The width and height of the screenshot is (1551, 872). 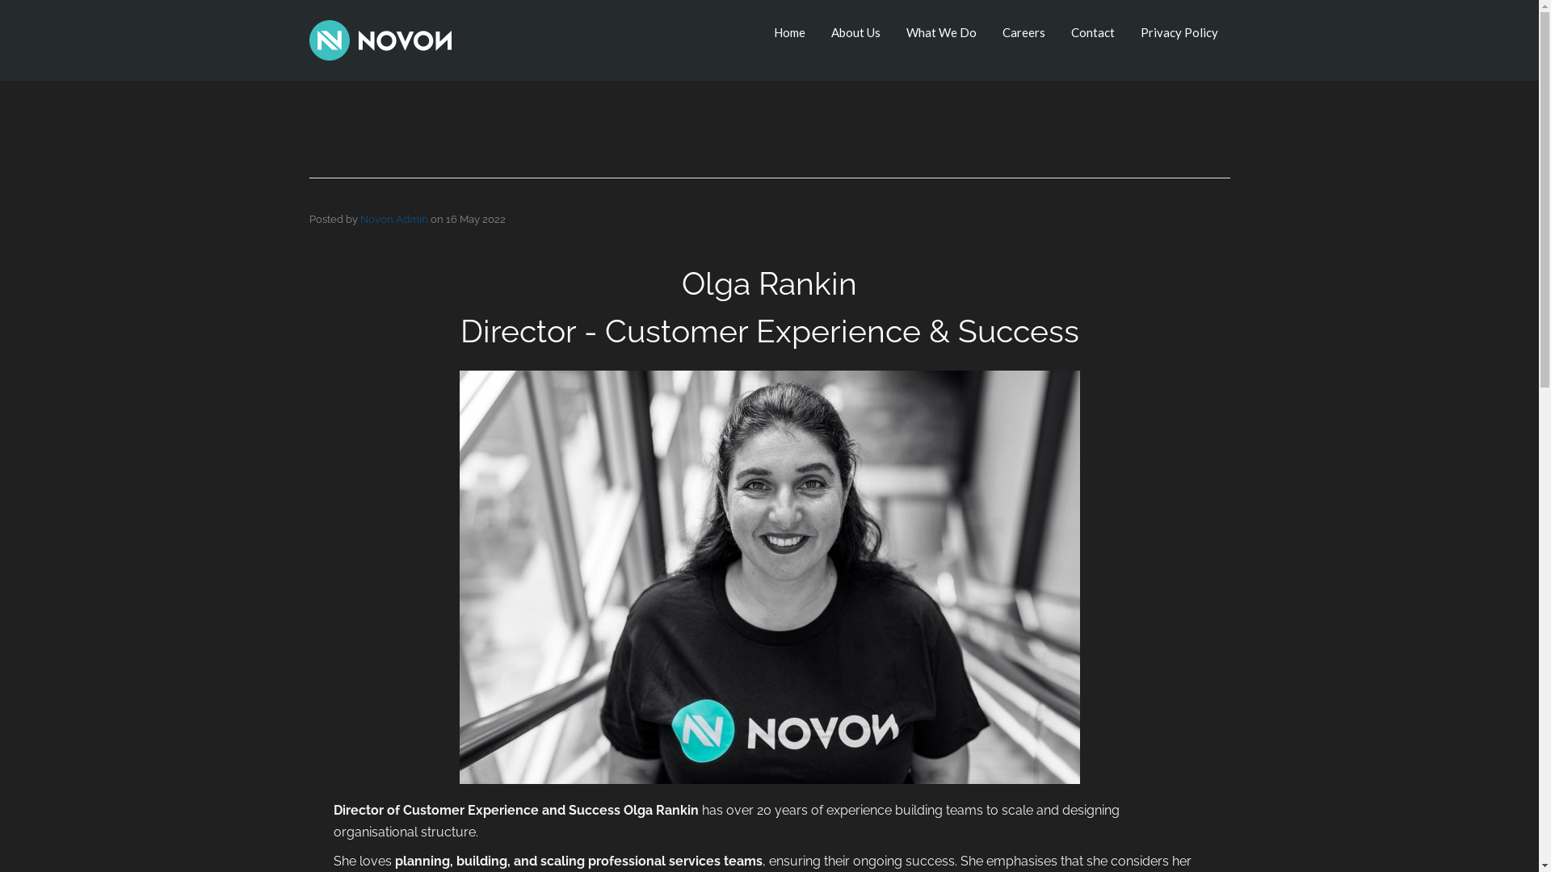 I want to click on Novon Admin, so click(x=394, y=220).